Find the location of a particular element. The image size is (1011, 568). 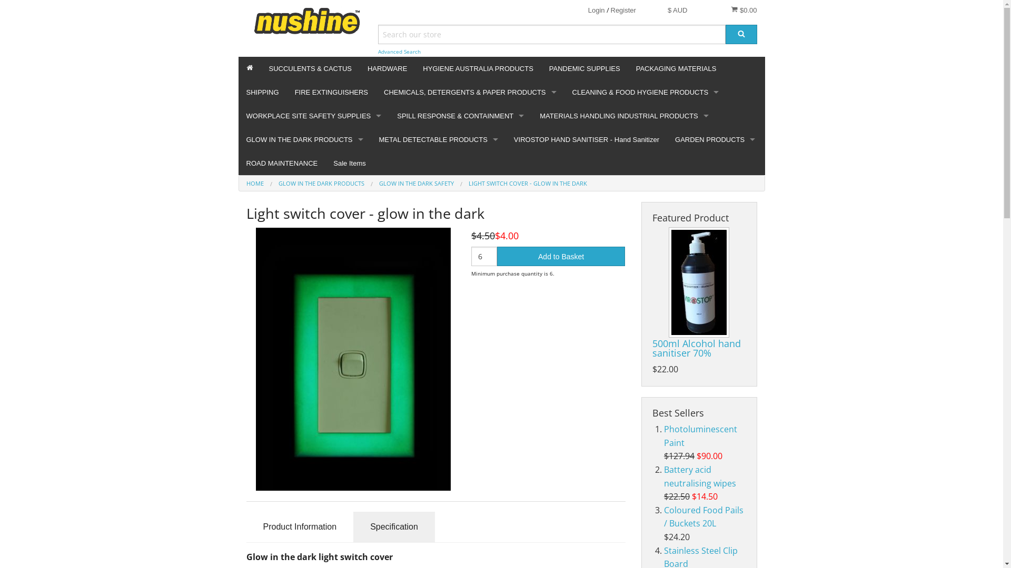

VIROSTOP HAND SANITISER - Hand Sanitizer is located at coordinates (587, 140).